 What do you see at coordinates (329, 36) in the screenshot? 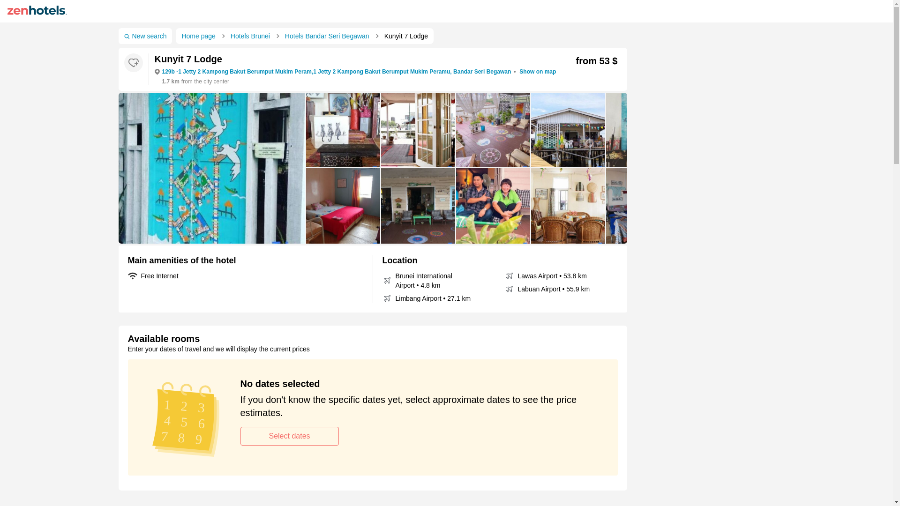
I see `Hotels Bandar Seri Begawan` at bounding box center [329, 36].